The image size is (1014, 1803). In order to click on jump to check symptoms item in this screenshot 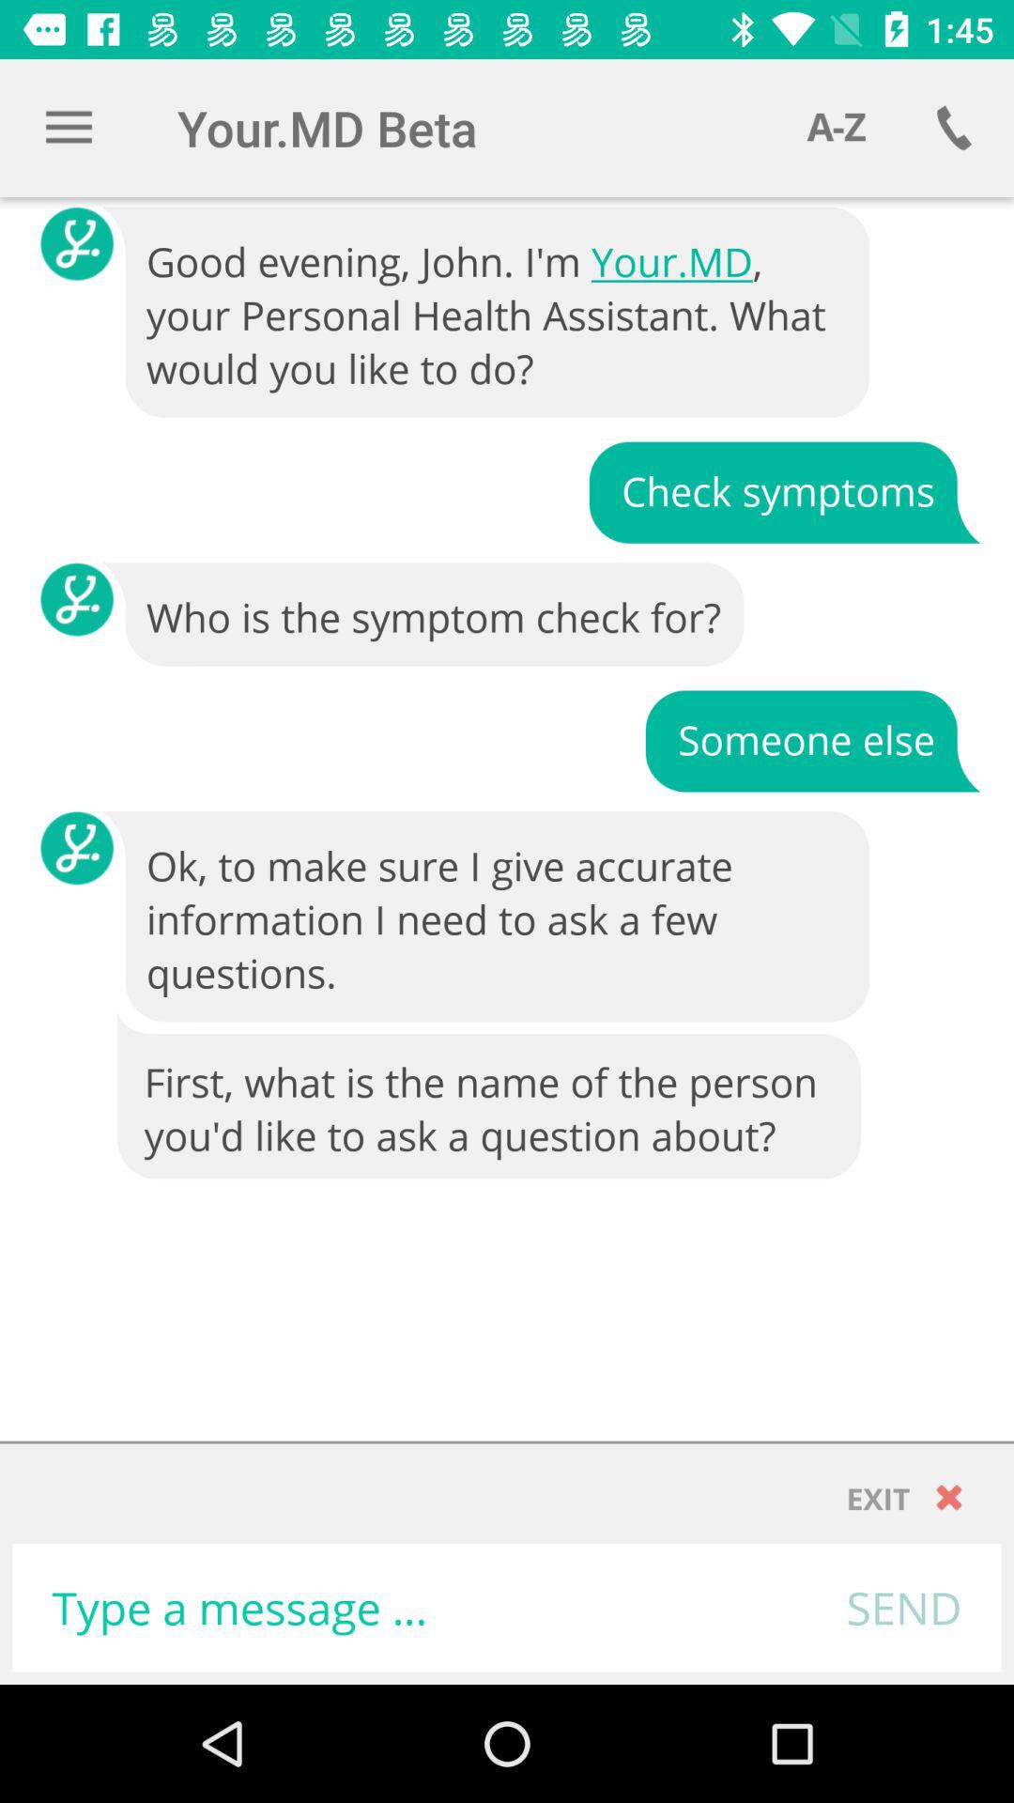, I will do `click(784, 490)`.